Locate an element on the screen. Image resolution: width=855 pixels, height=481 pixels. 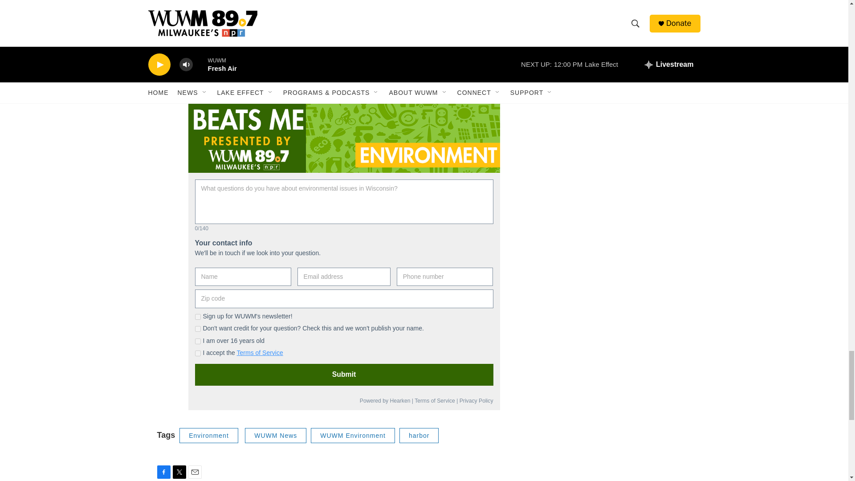
on is located at coordinates (198, 329).